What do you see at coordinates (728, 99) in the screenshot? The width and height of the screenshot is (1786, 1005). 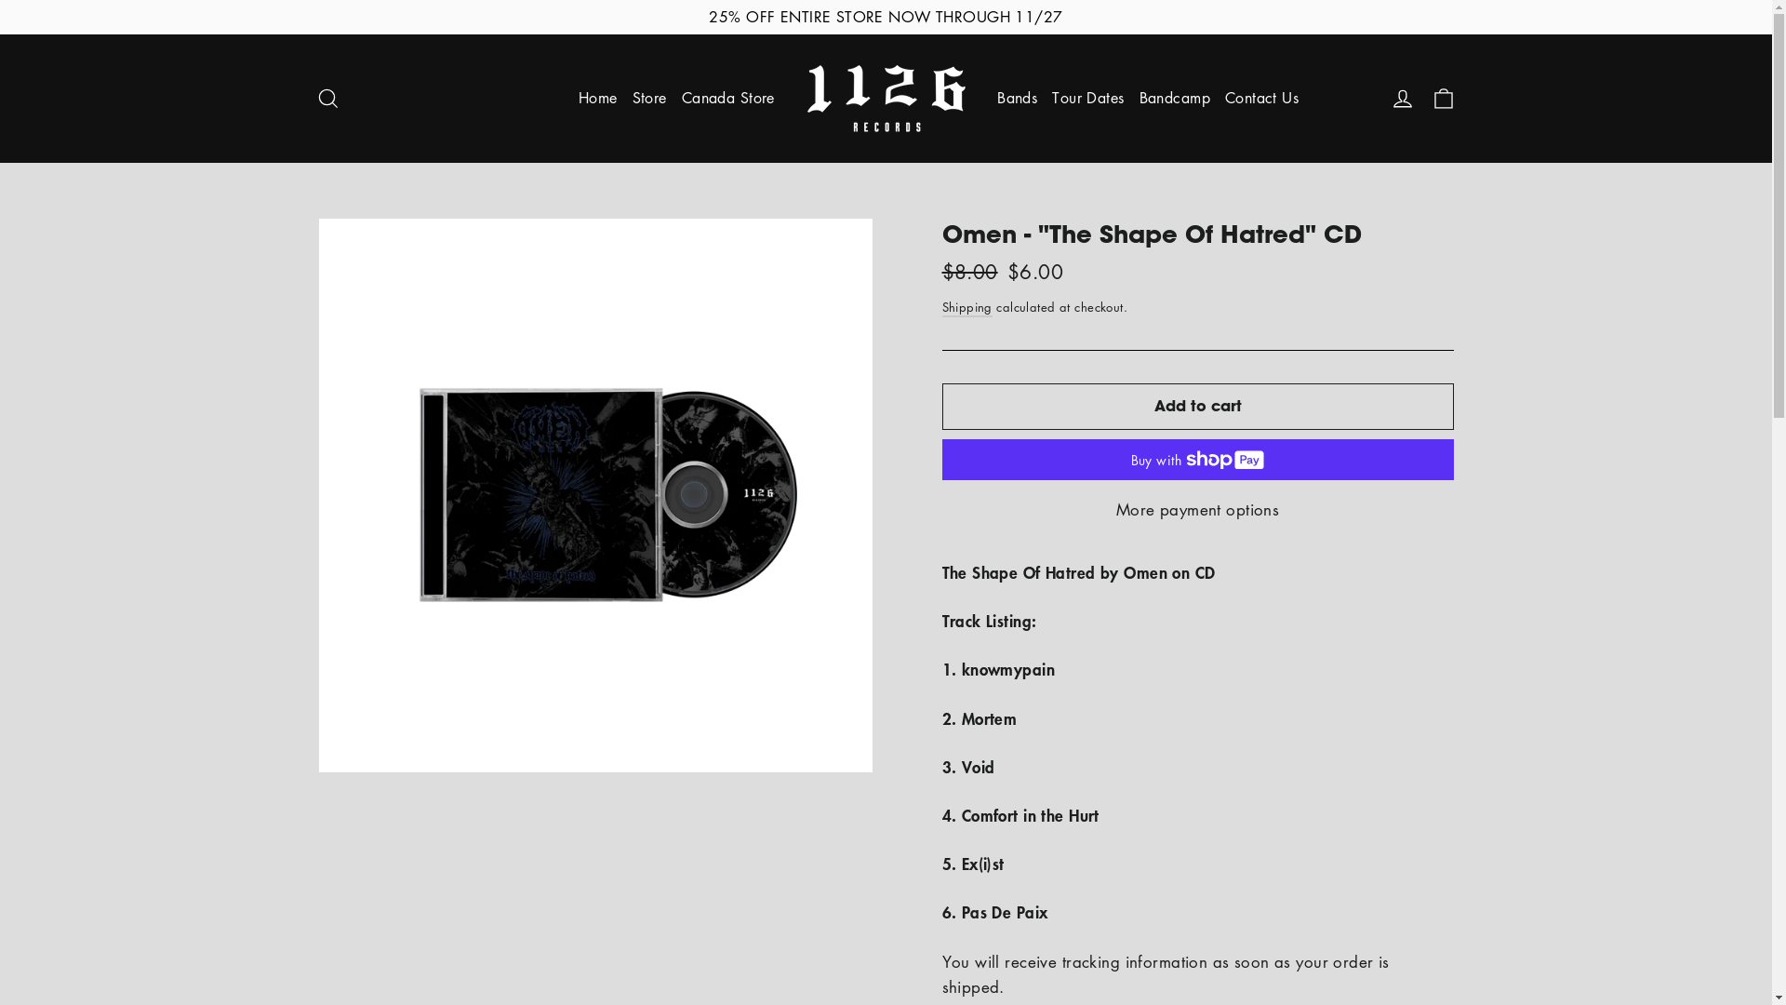 I see `Canada Store` at bounding box center [728, 99].